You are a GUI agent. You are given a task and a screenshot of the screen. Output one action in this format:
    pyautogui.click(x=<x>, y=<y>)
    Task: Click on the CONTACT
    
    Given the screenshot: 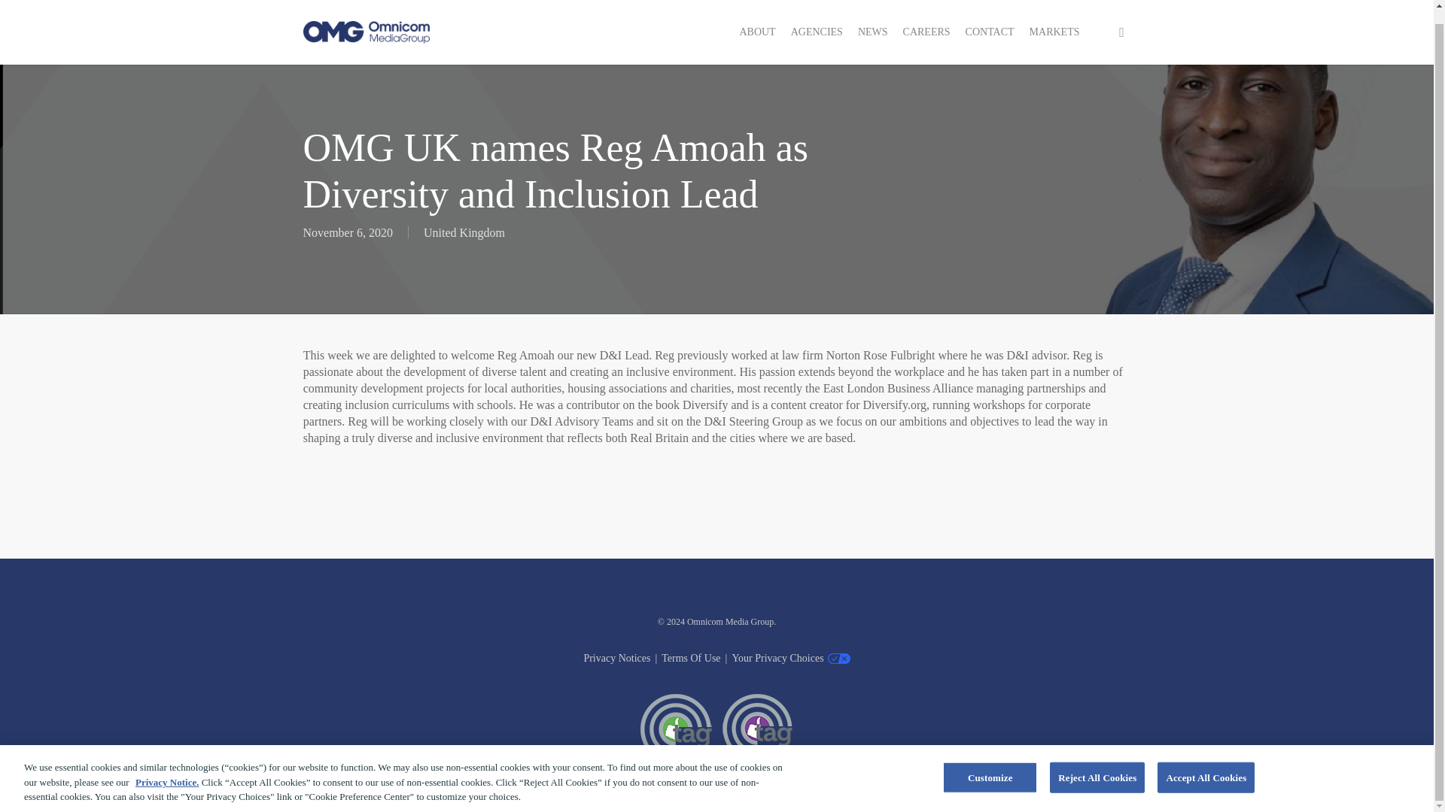 What is the action you would take?
    pyautogui.click(x=989, y=19)
    